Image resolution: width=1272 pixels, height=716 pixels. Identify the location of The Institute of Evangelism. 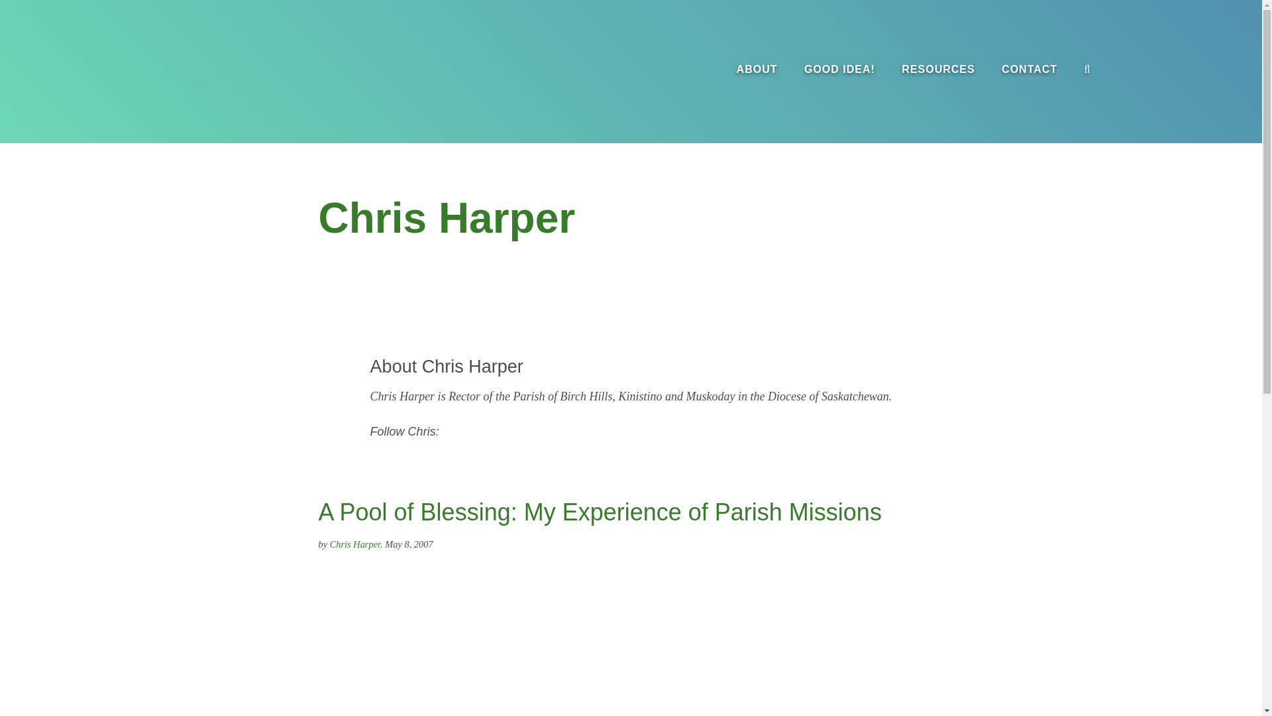
(146, 70).